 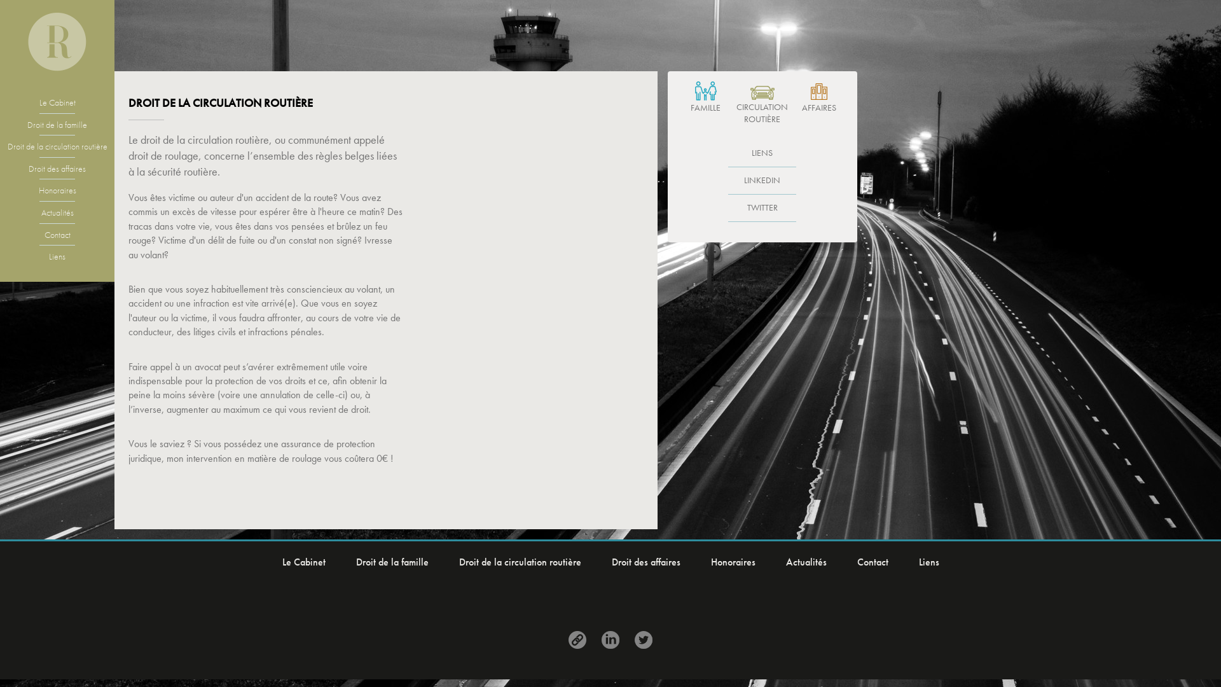 I want to click on Twitter, so click(x=644, y=640).